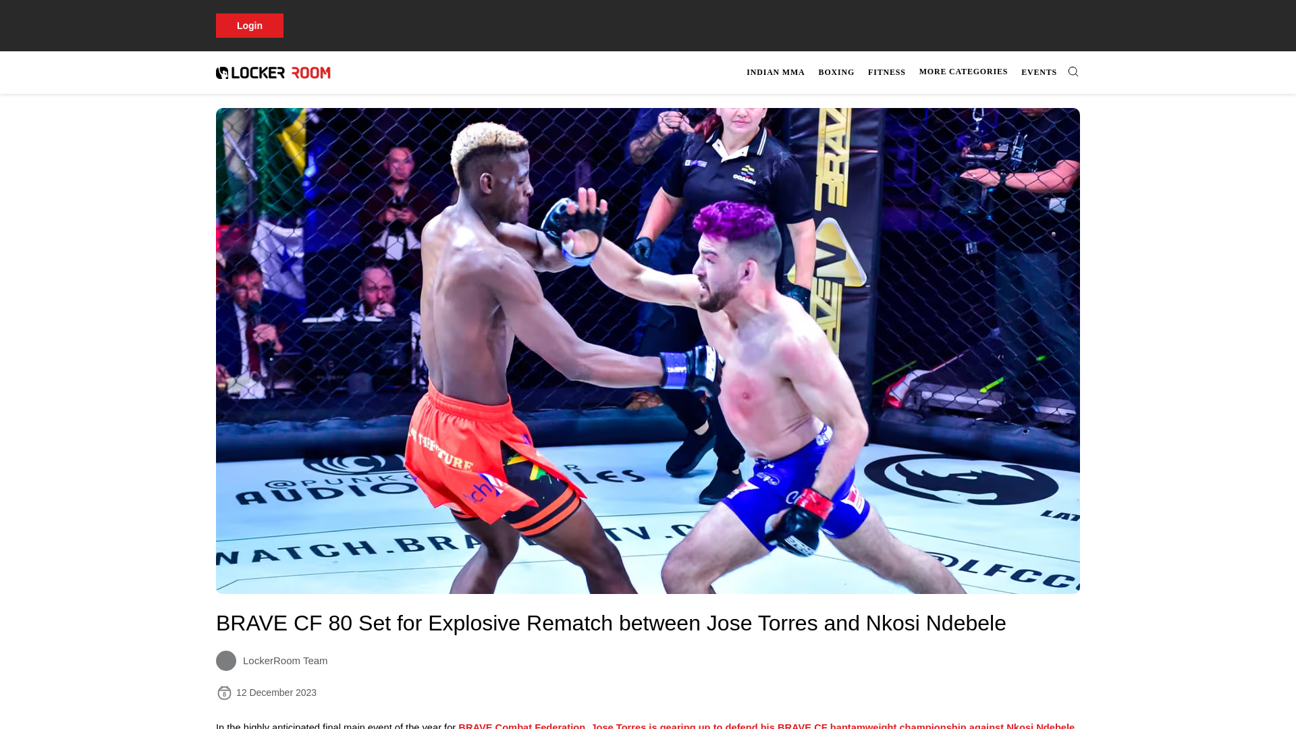  What do you see at coordinates (887, 72) in the screenshot?
I see `BRAVE Combat Federation` at bounding box center [887, 72].